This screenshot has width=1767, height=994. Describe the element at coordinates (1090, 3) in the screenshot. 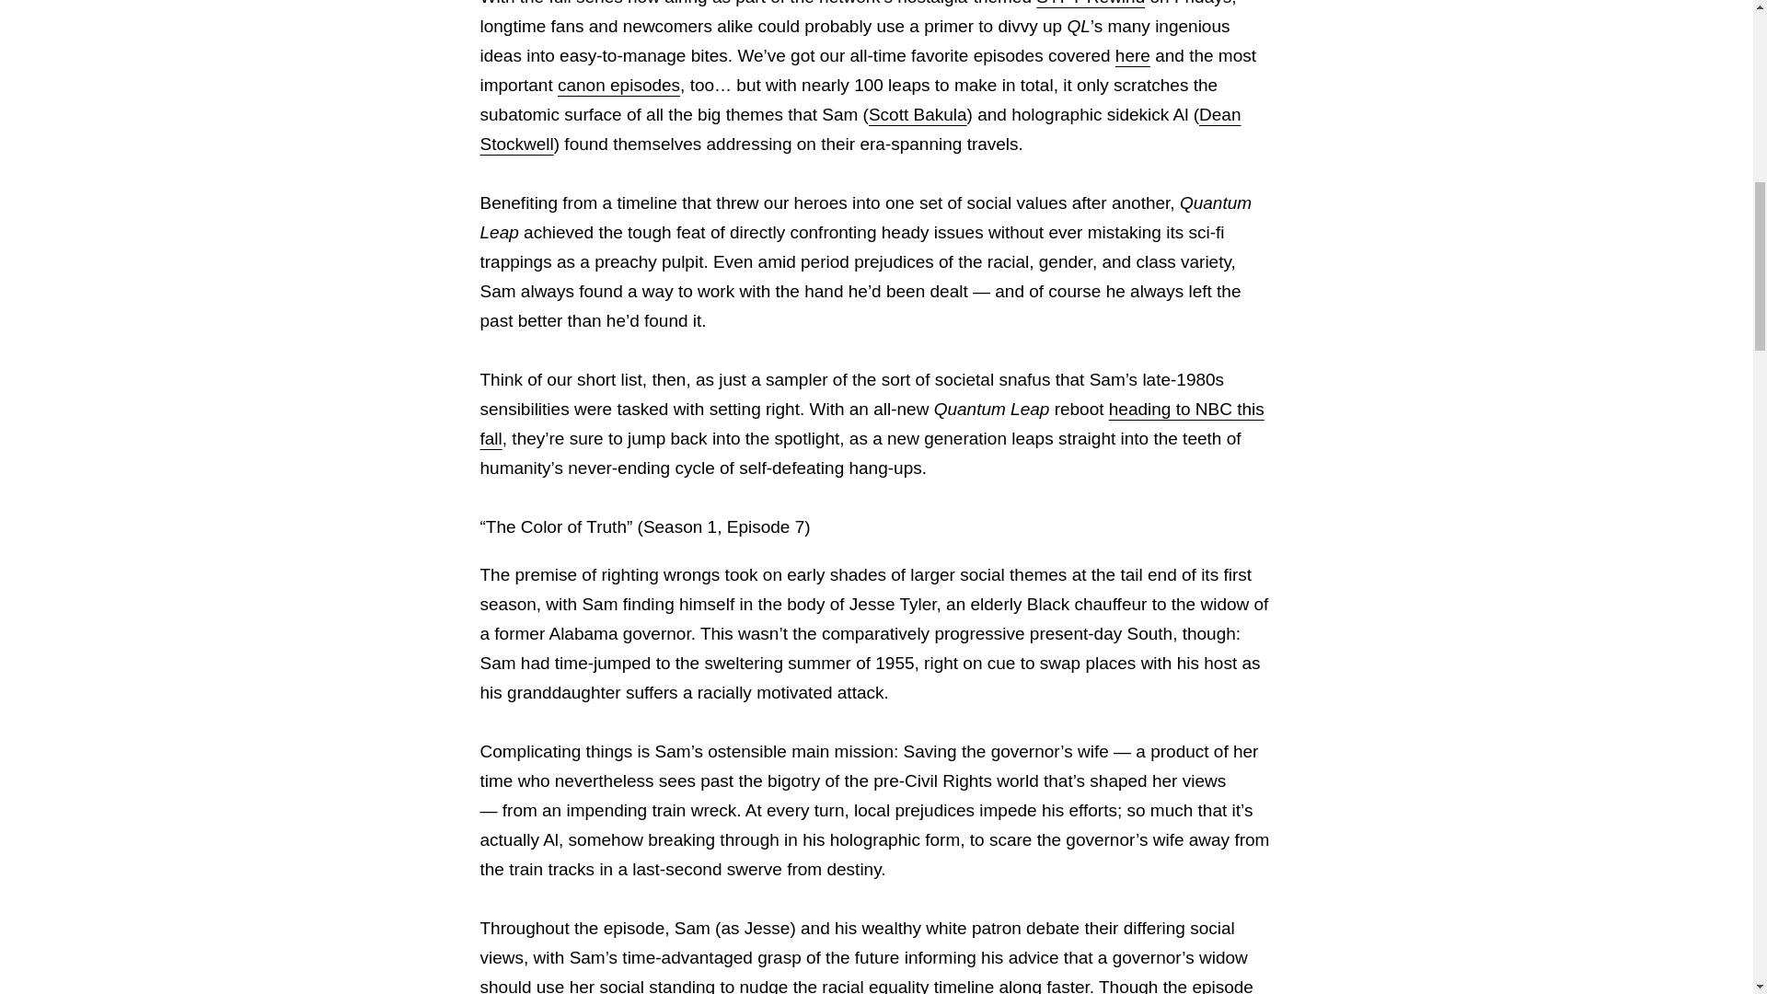

I see `SYFY Rewind` at that location.